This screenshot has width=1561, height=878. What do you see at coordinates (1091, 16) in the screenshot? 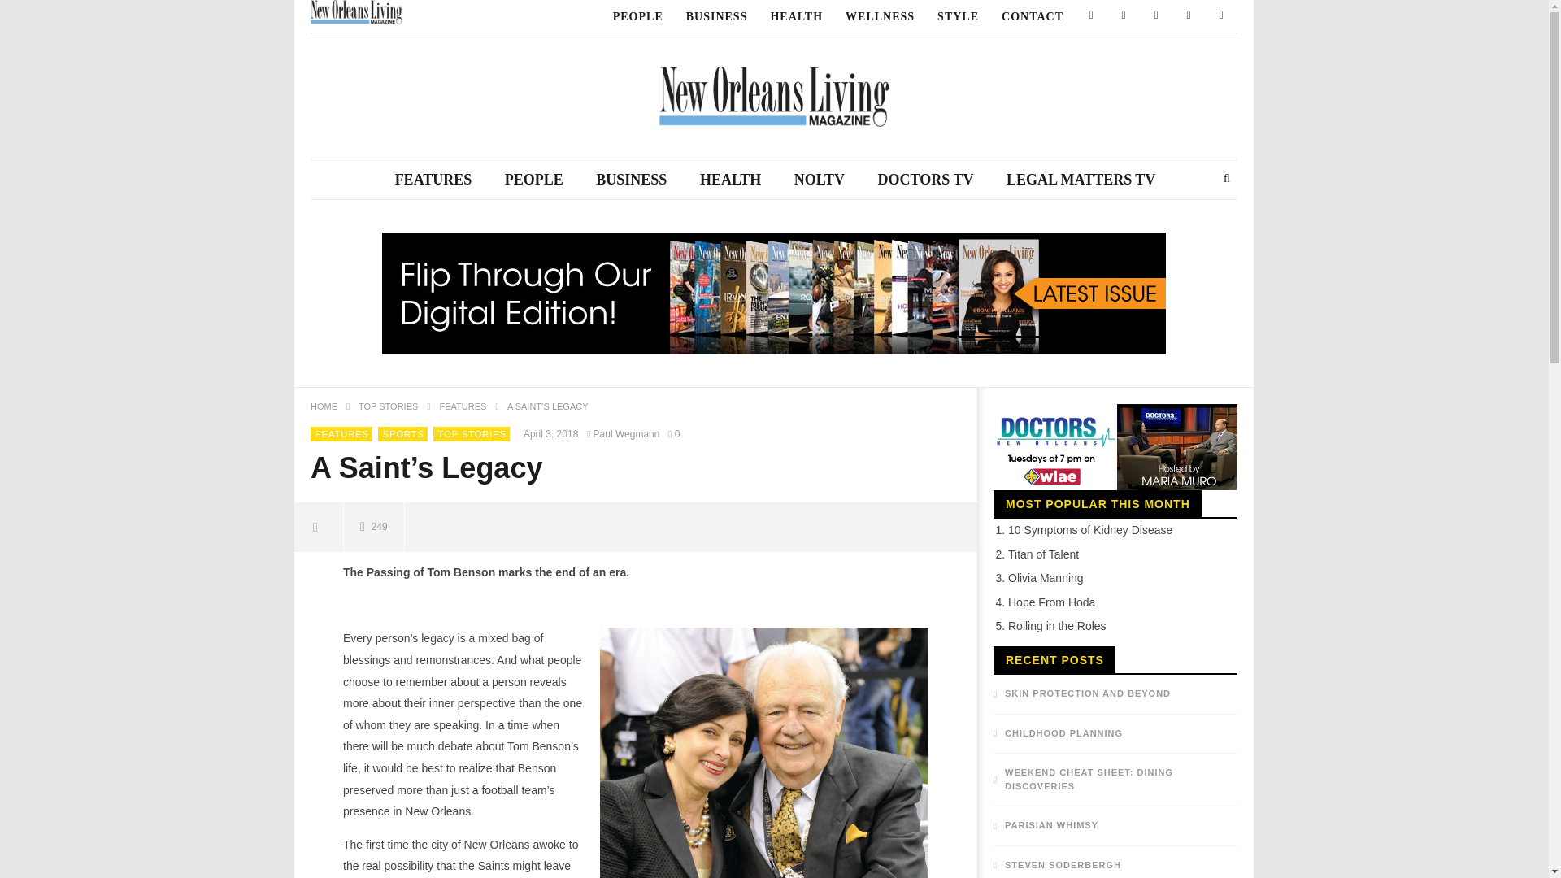
I see `Facebook` at bounding box center [1091, 16].